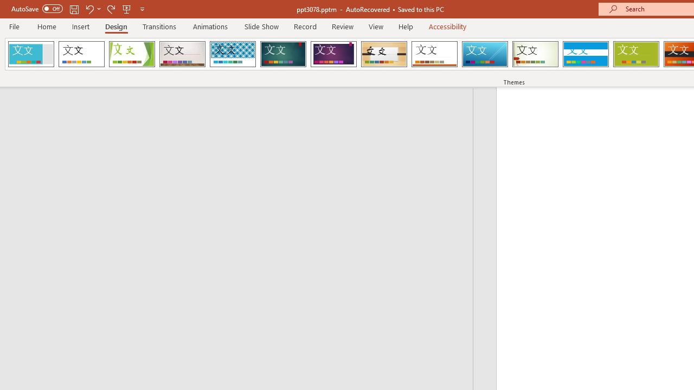  What do you see at coordinates (132, 54) in the screenshot?
I see `Facet` at bounding box center [132, 54].